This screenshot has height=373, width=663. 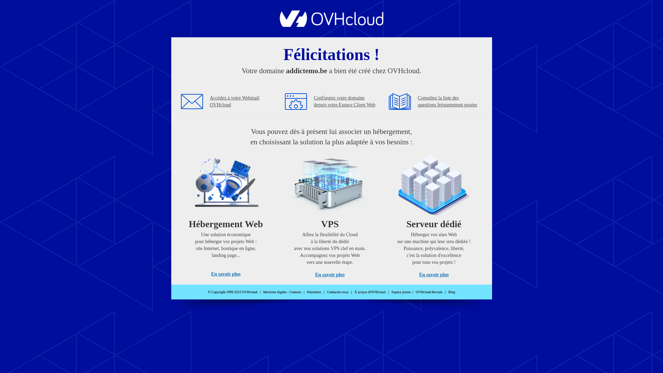 What do you see at coordinates (452, 292) in the screenshot?
I see `Blog` at bounding box center [452, 292].